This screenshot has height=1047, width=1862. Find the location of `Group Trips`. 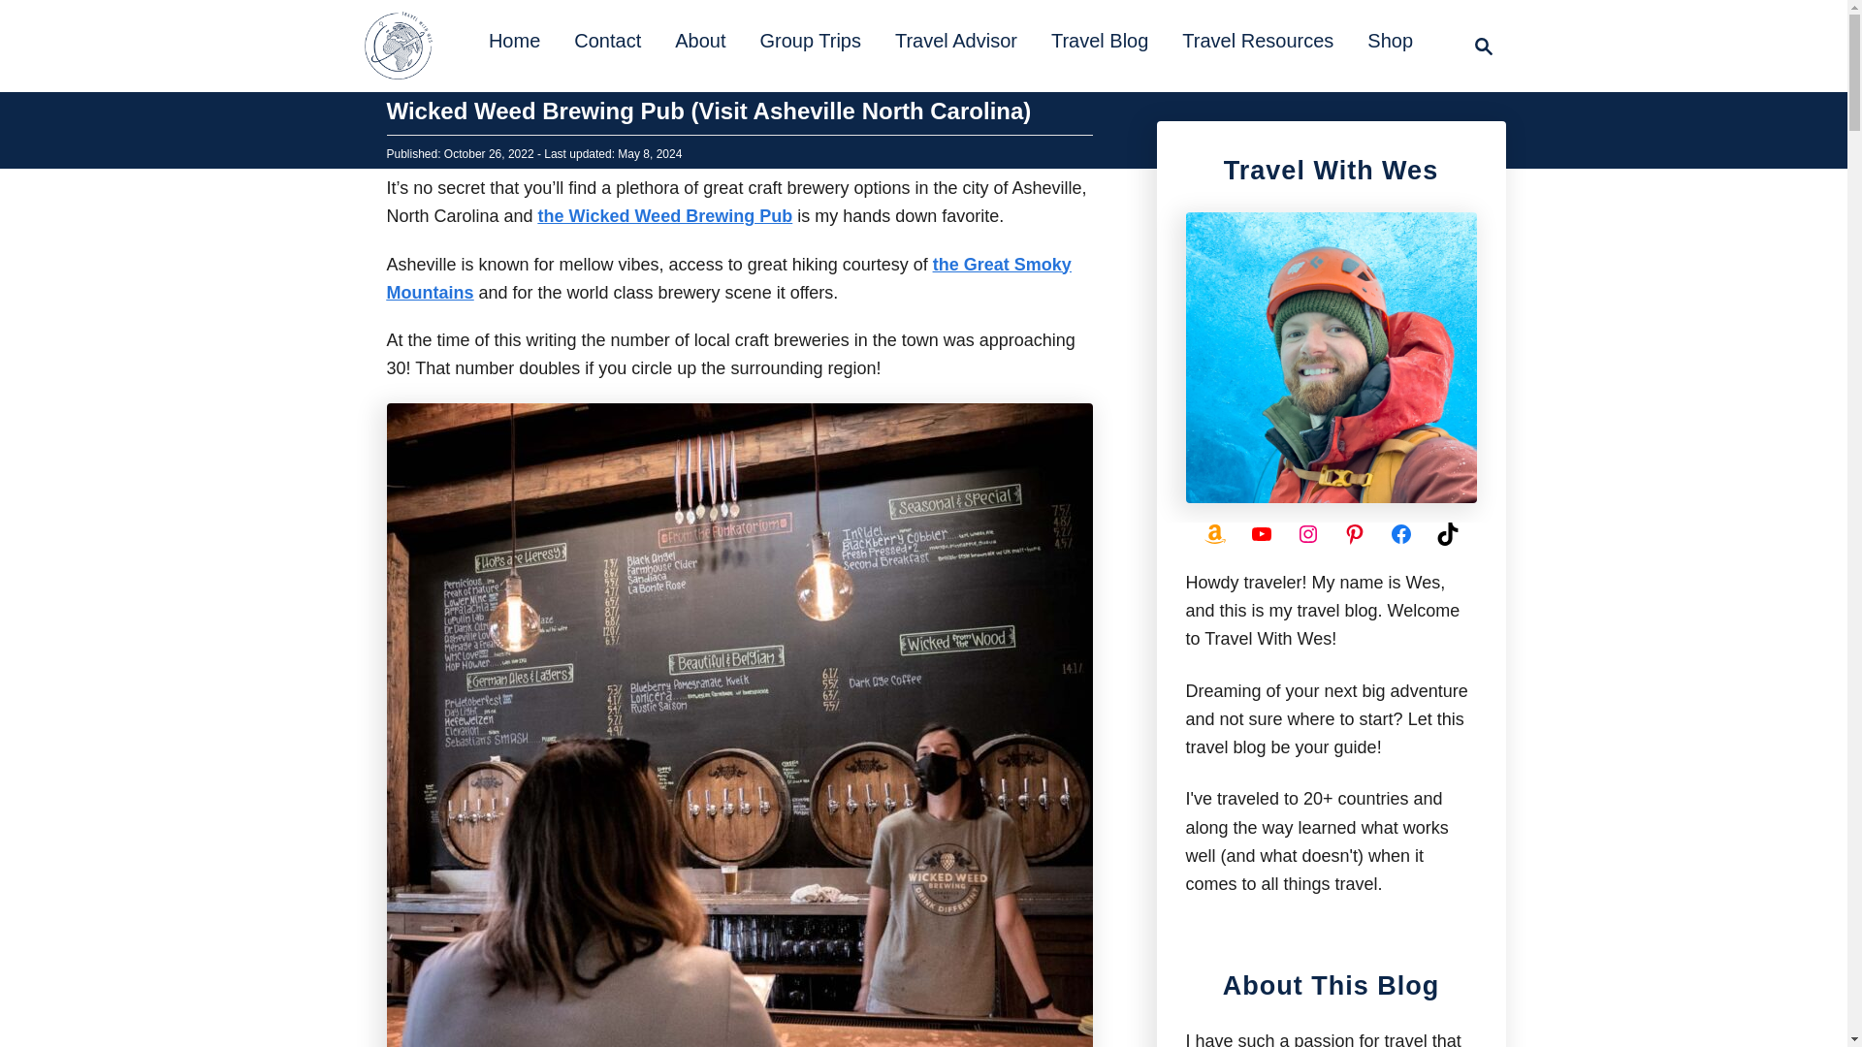

Group Trips is located at coordinates (1478, 47).